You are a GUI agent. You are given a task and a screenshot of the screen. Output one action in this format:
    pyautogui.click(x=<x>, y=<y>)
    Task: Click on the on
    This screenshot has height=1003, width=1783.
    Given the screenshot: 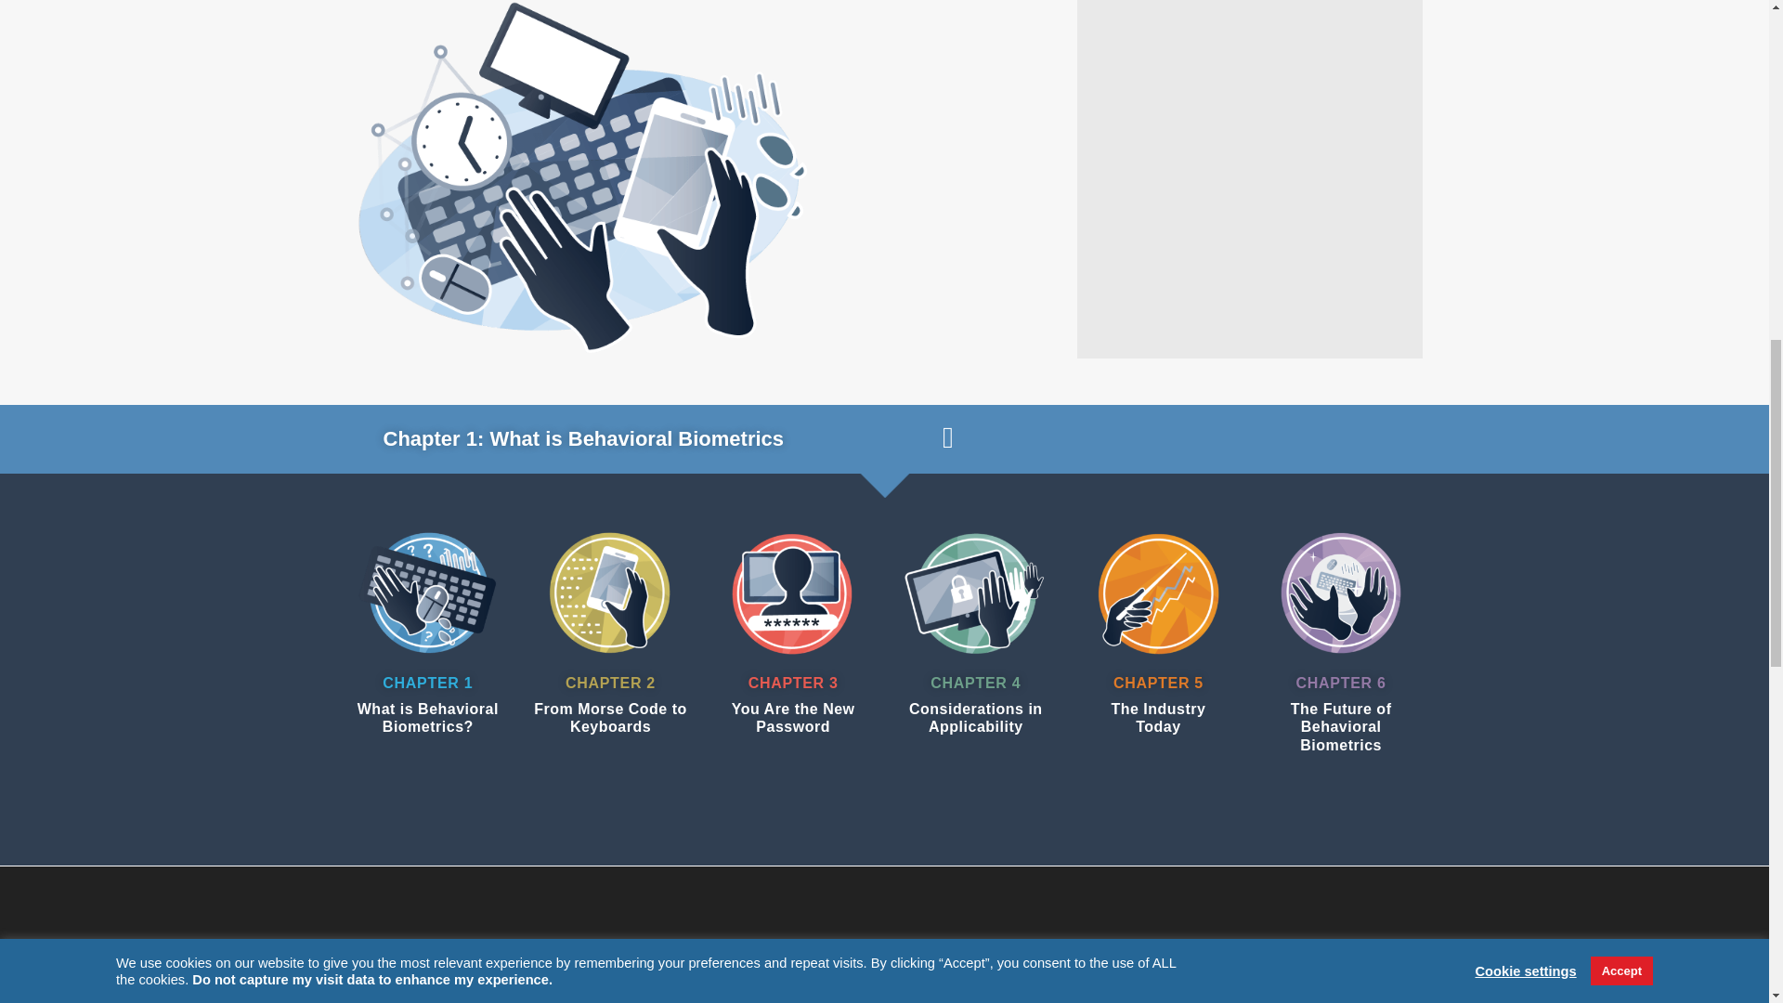 What is the action you would take?
    pyautogui.click(x=585, y=89)
    